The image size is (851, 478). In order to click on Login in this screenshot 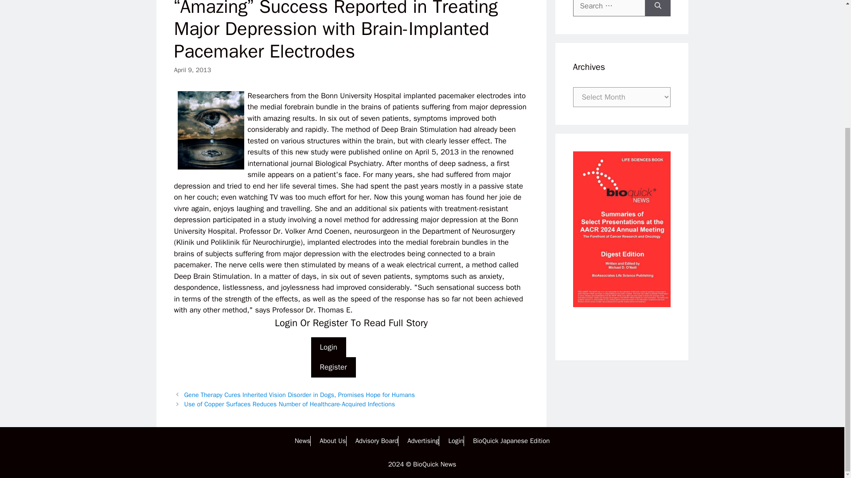, I will do `click(456, 441)`.